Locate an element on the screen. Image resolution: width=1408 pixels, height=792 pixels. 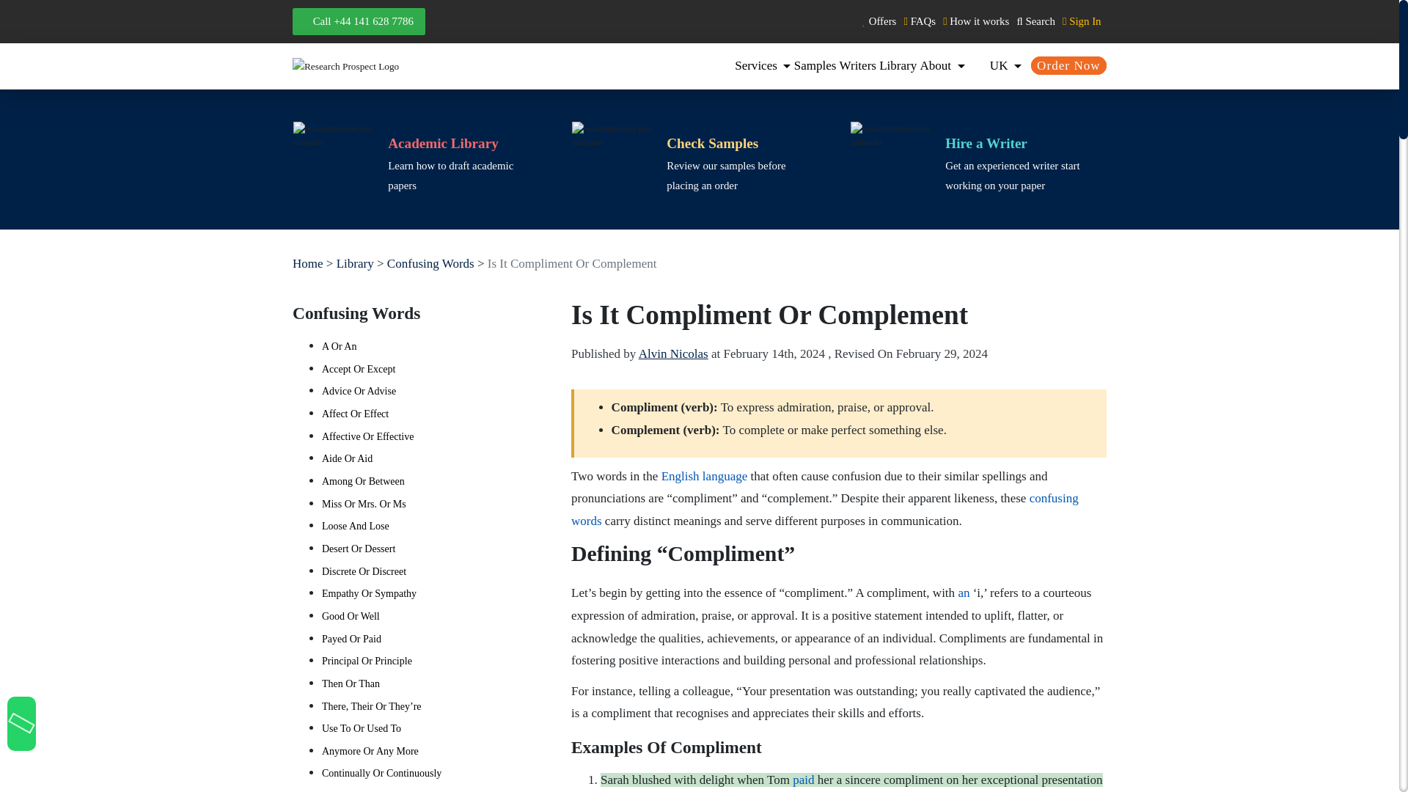
Services is located at coordinates (763, 65).